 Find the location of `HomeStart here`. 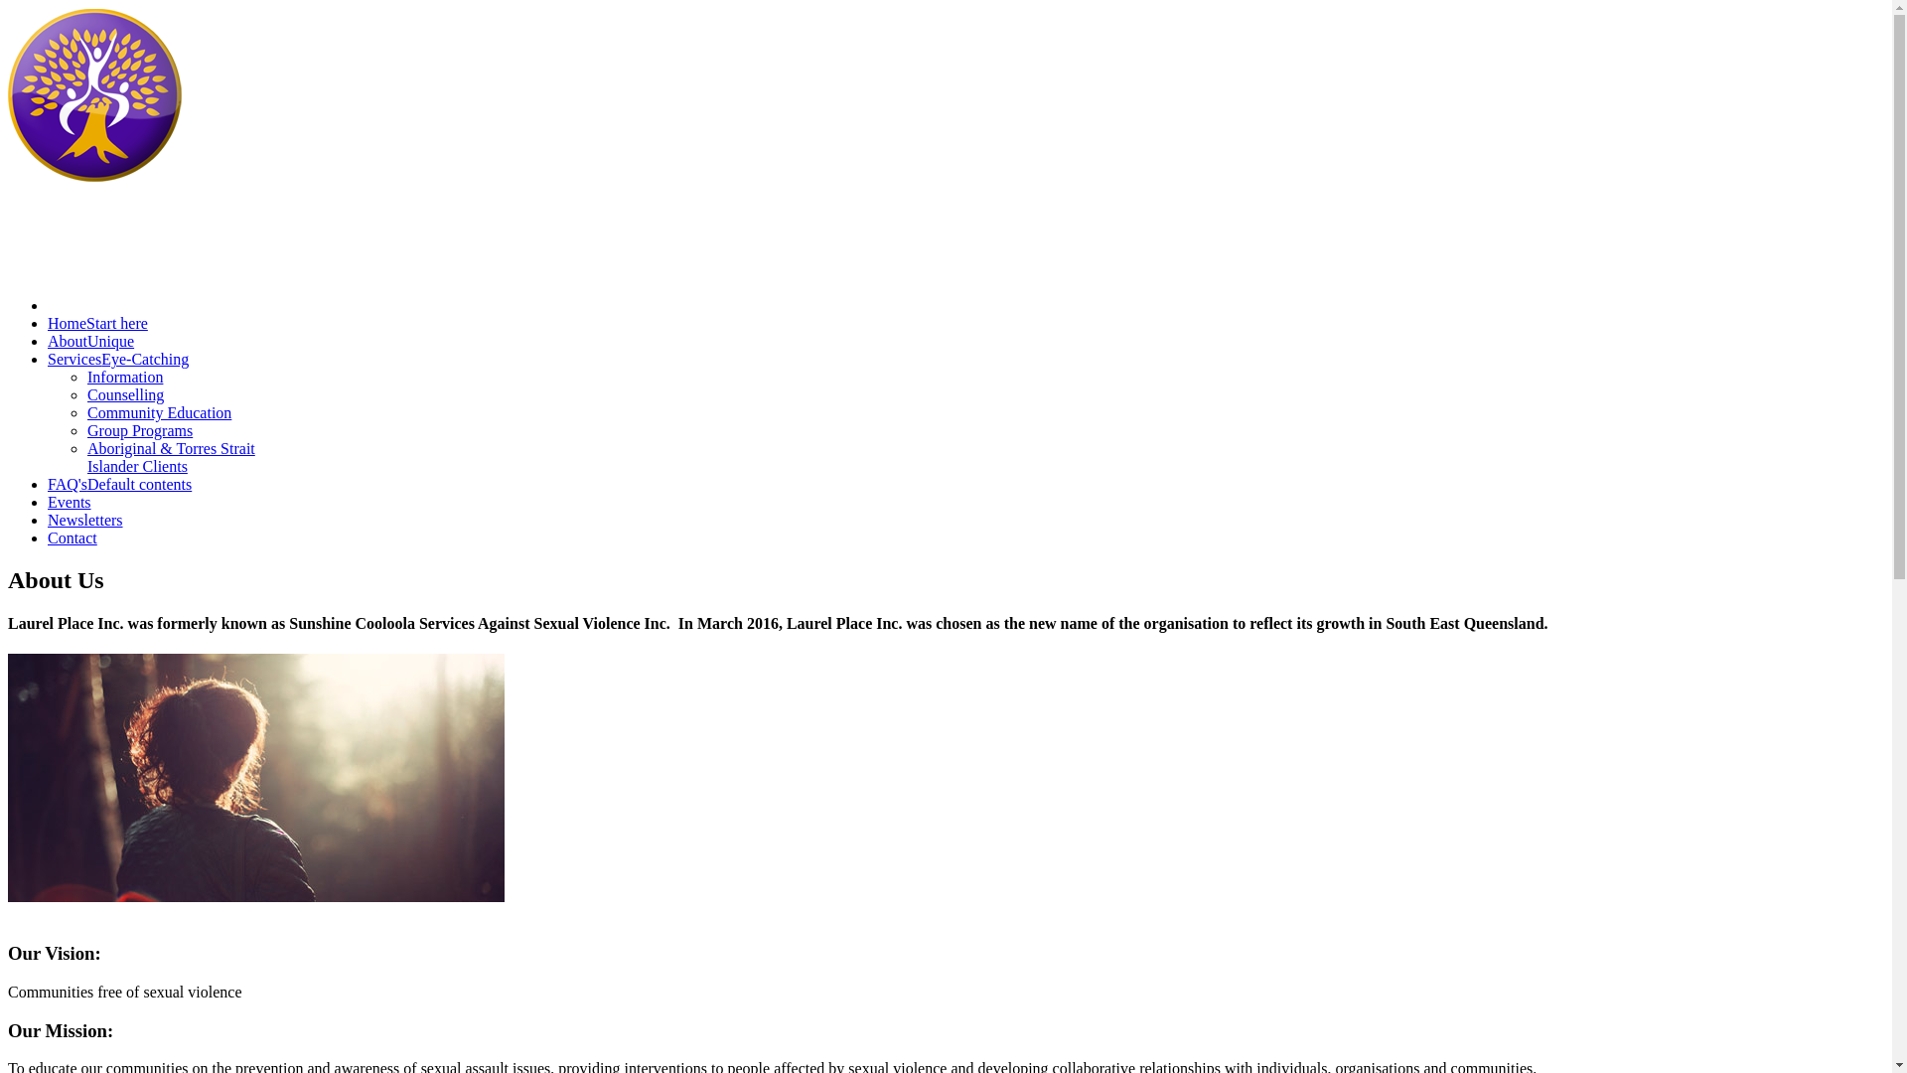

HomeStart here is located at coordinates (97, 324).